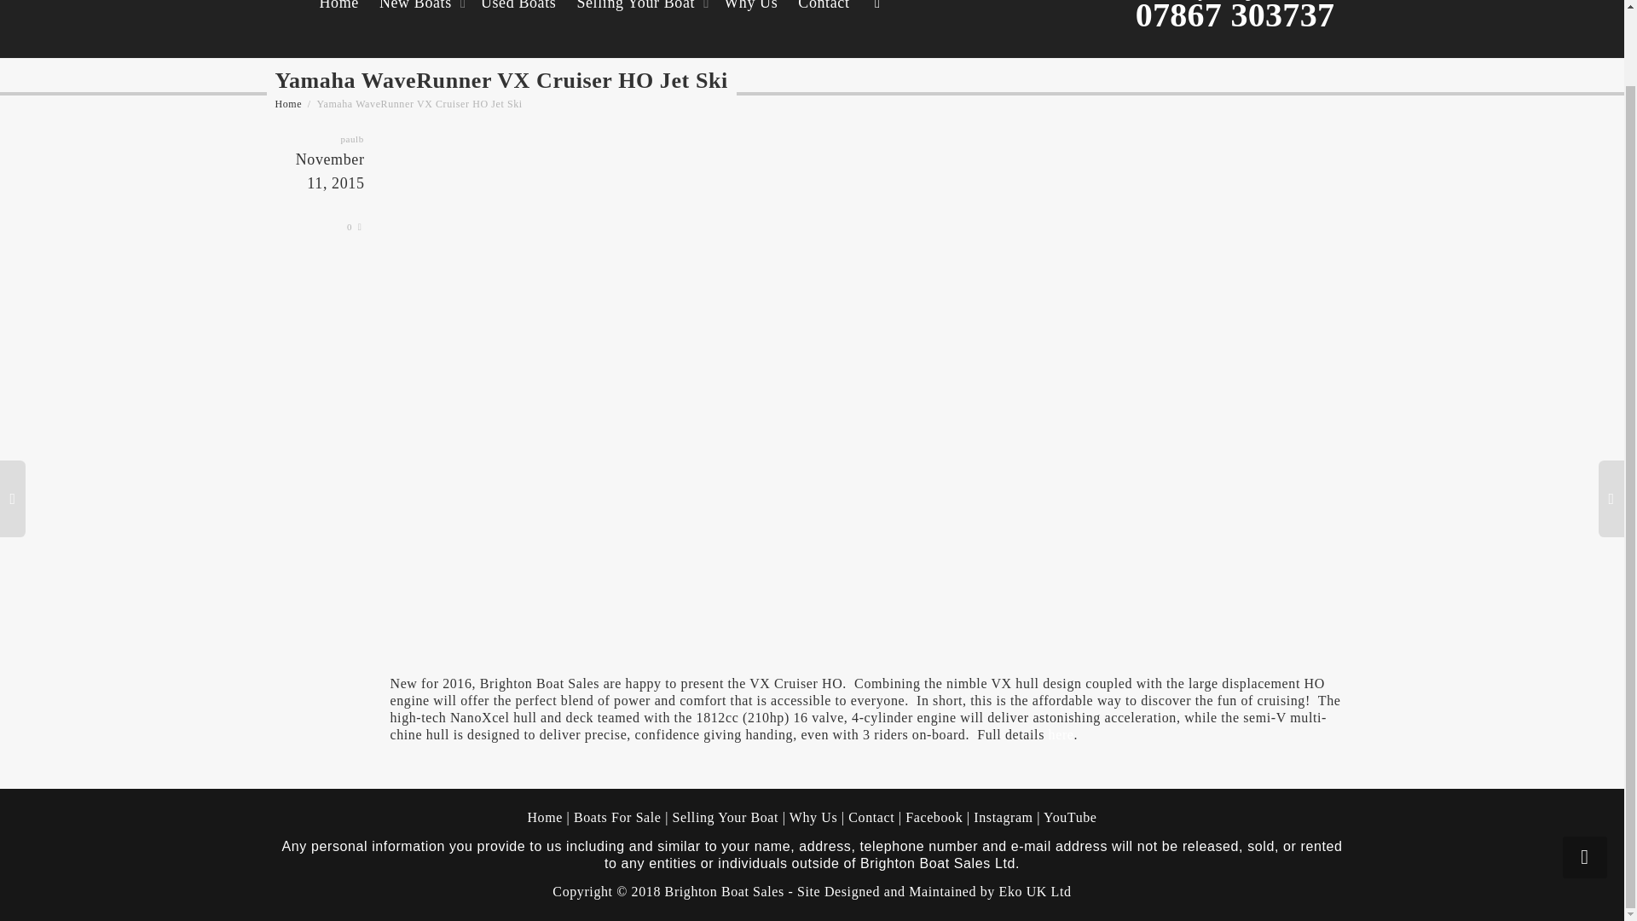 The height and width of the screenshot is (921, 1637). What do you see at coordinates (545, 817) in the screenshot?
I see `Home` at bounding box center [545, 817].